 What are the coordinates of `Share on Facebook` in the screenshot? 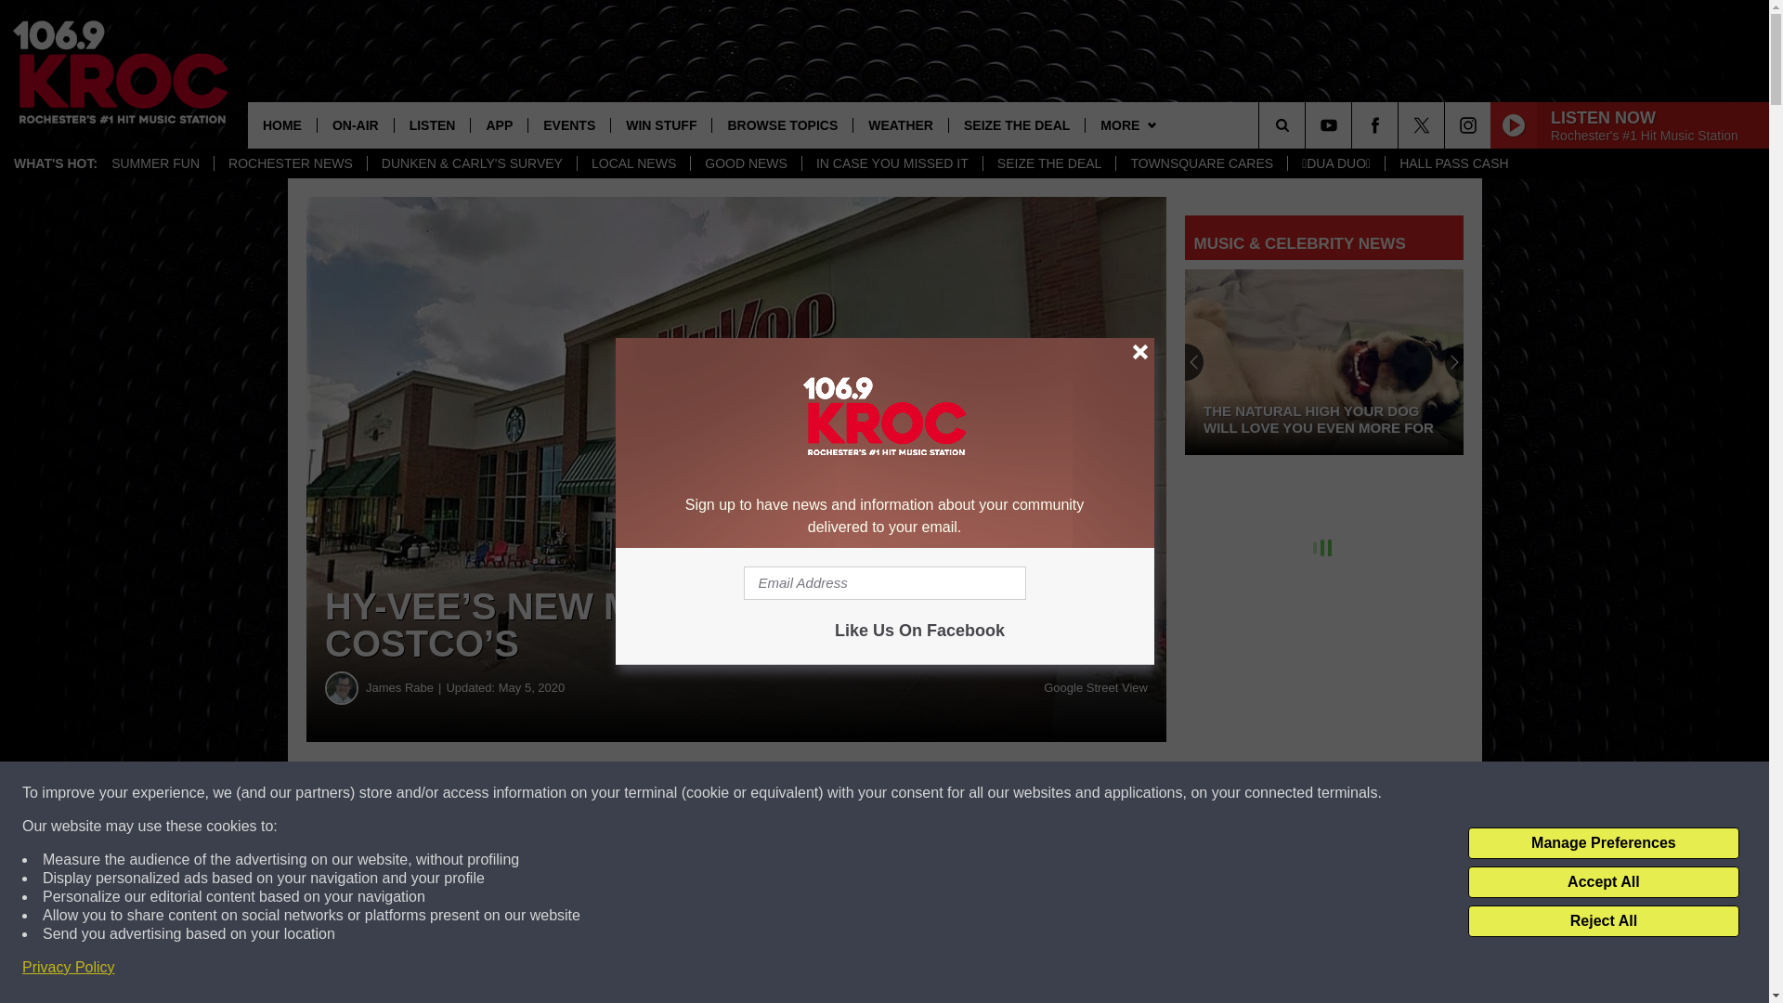 It's located at (565, 793).